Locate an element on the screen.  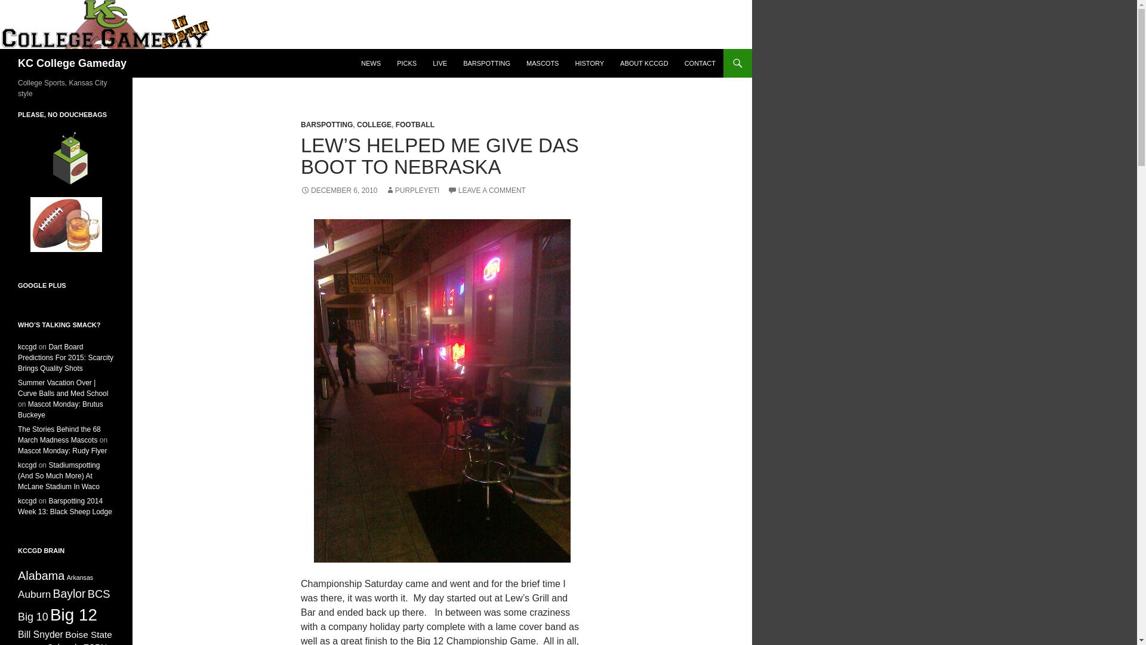
ABOUT KCCGD is located at coordinates (643, 63).